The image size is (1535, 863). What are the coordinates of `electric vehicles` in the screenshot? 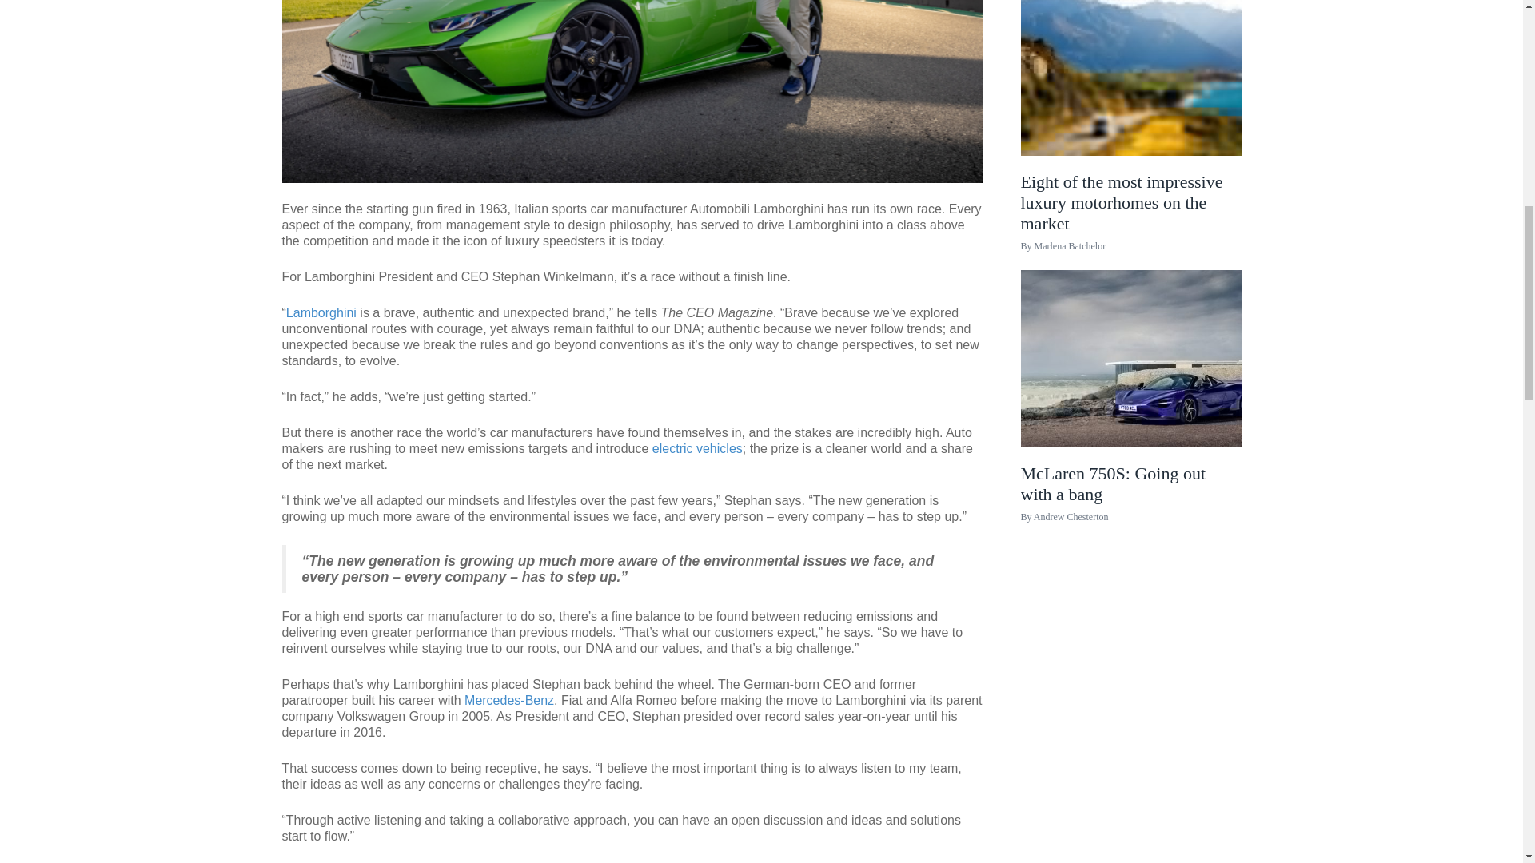 It's located at (697, 448).